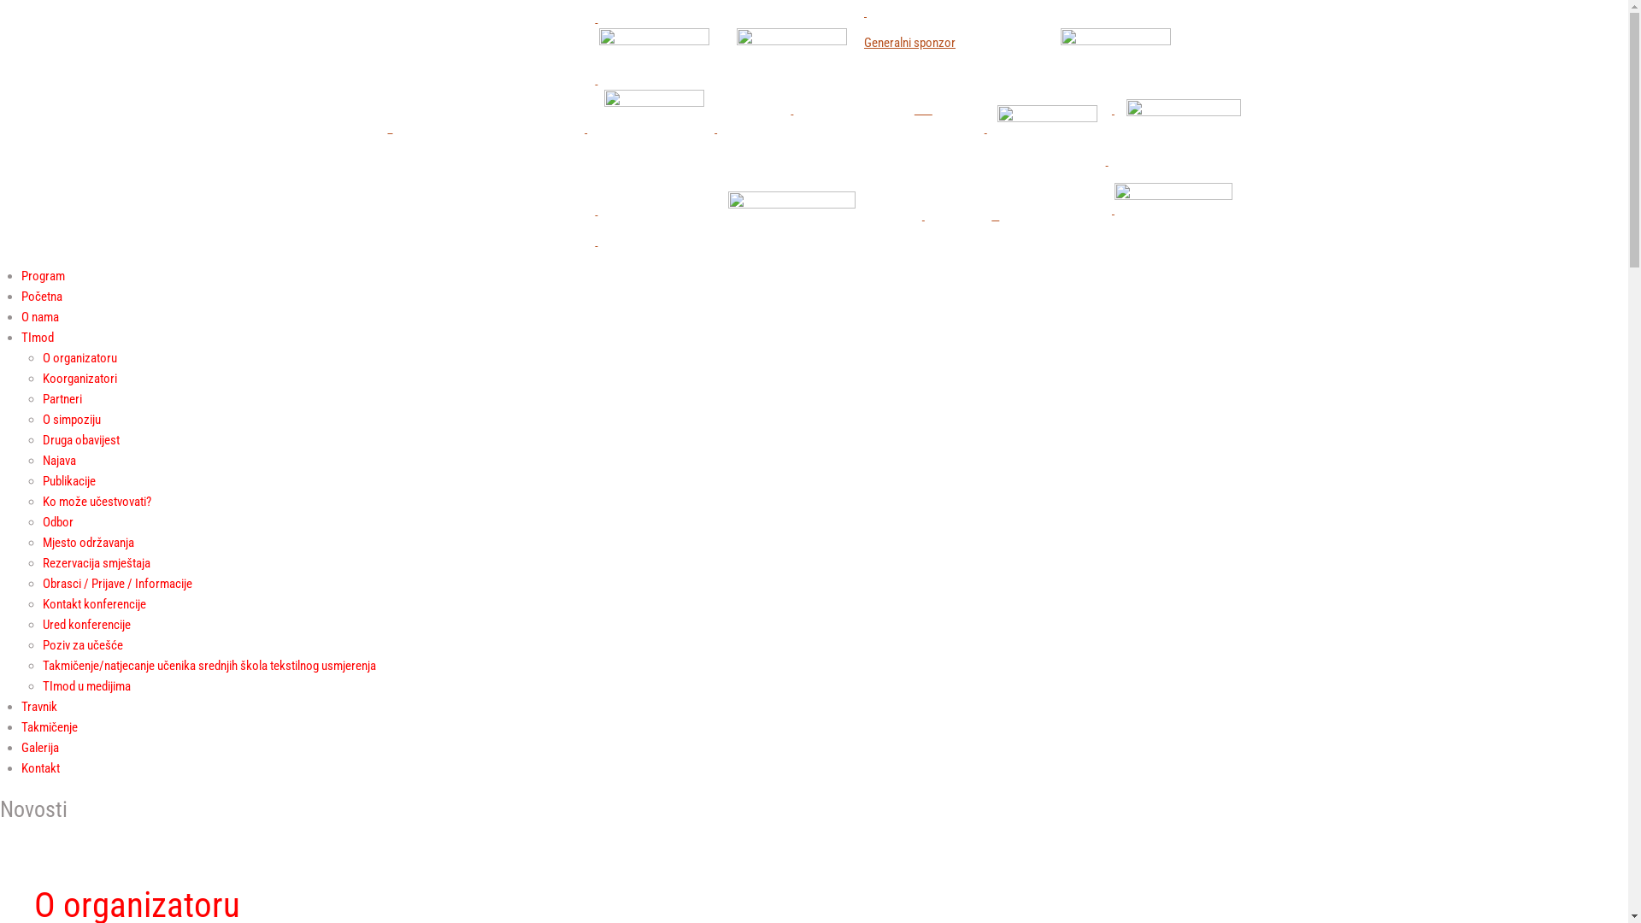 The width and height of the screenshot is (1641, 923). What do you see at coordinates (41, 768) in the screenshot?
I see `Kontakt` at bounding box center [41, 768].